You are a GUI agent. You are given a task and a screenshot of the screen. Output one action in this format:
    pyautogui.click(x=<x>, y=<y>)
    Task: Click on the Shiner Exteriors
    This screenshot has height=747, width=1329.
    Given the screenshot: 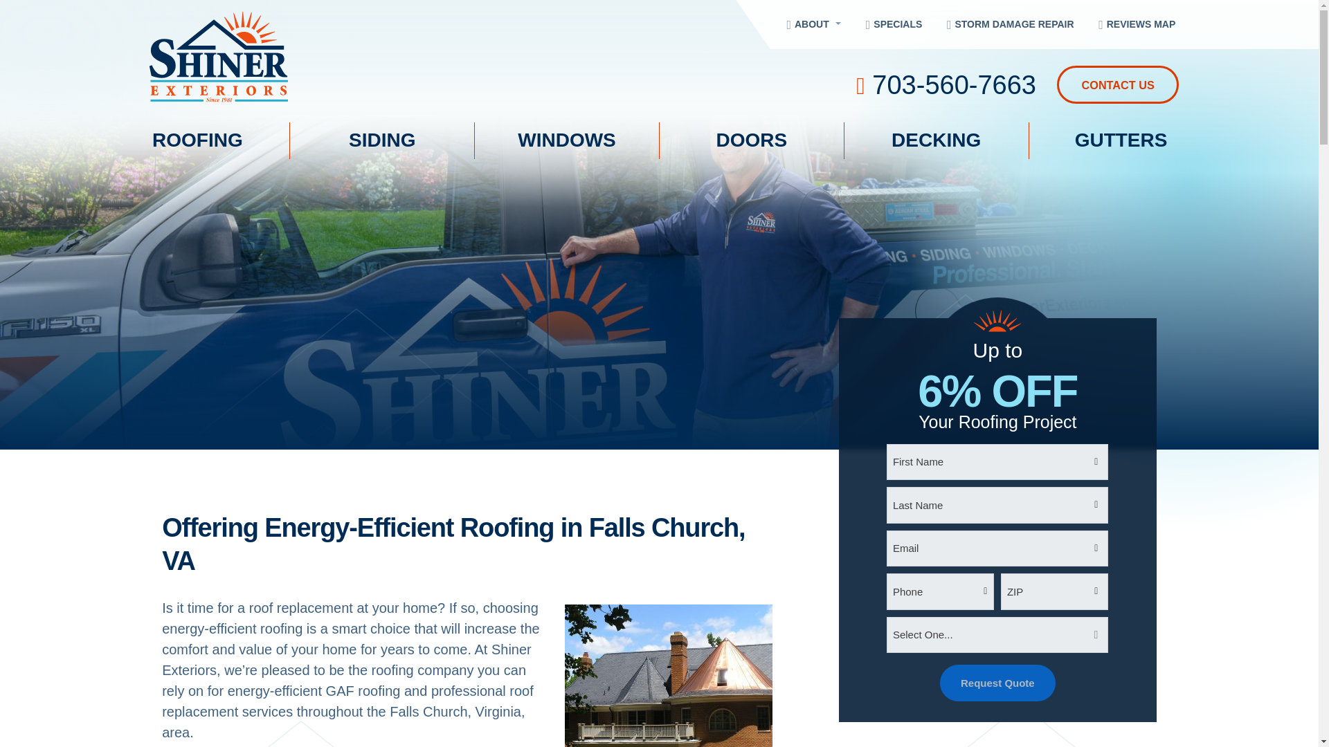 What is the action you would take?
    pyautogui.click(x=326, y=57)
    